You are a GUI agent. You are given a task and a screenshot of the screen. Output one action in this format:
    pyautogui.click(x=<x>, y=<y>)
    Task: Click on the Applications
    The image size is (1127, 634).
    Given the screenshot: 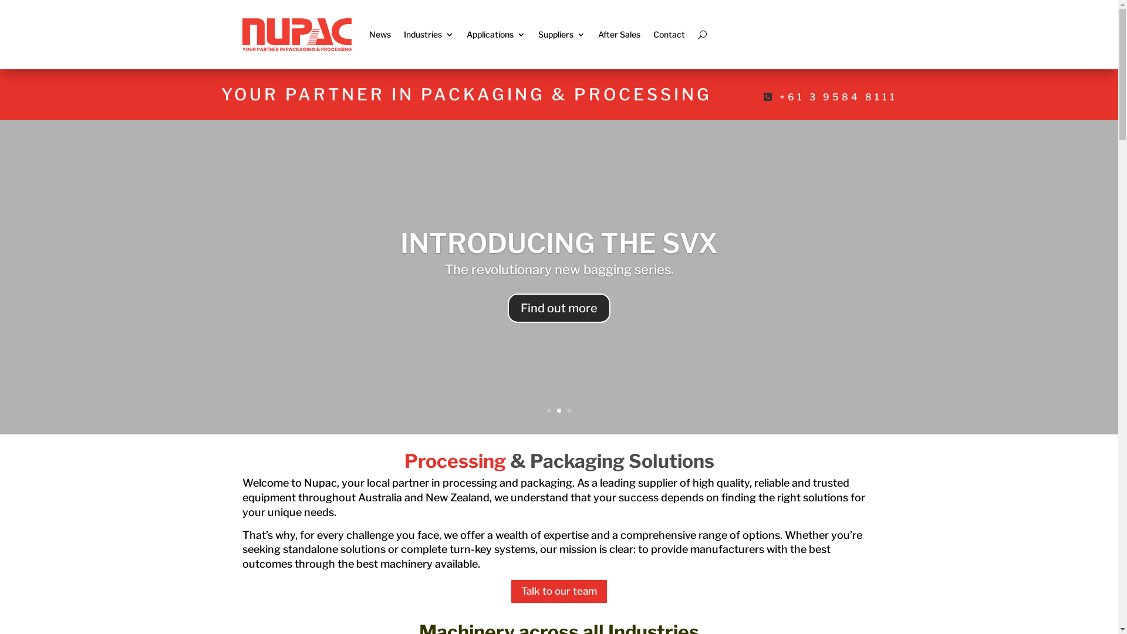 What is the action you would take?
    pyautogui.click(x=495, y=35)
    